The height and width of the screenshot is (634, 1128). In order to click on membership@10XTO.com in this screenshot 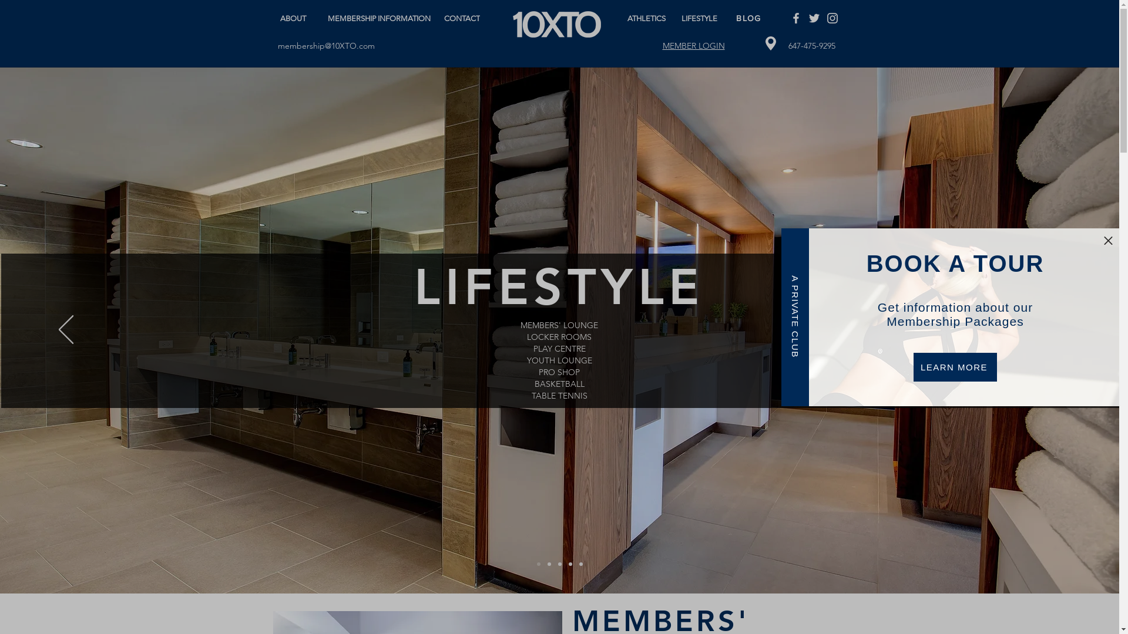, I will do `click(325, 46)`.